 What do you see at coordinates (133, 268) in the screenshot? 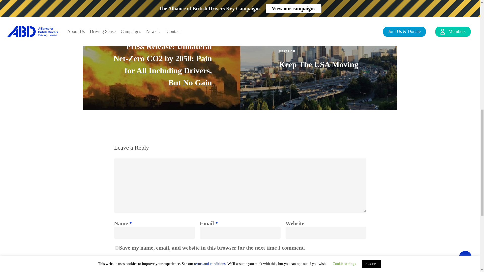
I see `Submit Comment` at bounding box center [133, 268].